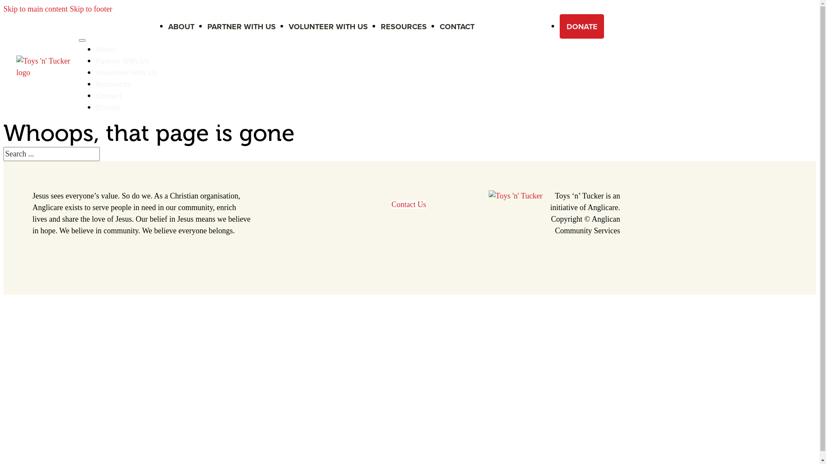 This screenshot has width=826, height=464. Describe the element at coordinates (409, 205) in the screenshot. I see `Contact Us` at that location.